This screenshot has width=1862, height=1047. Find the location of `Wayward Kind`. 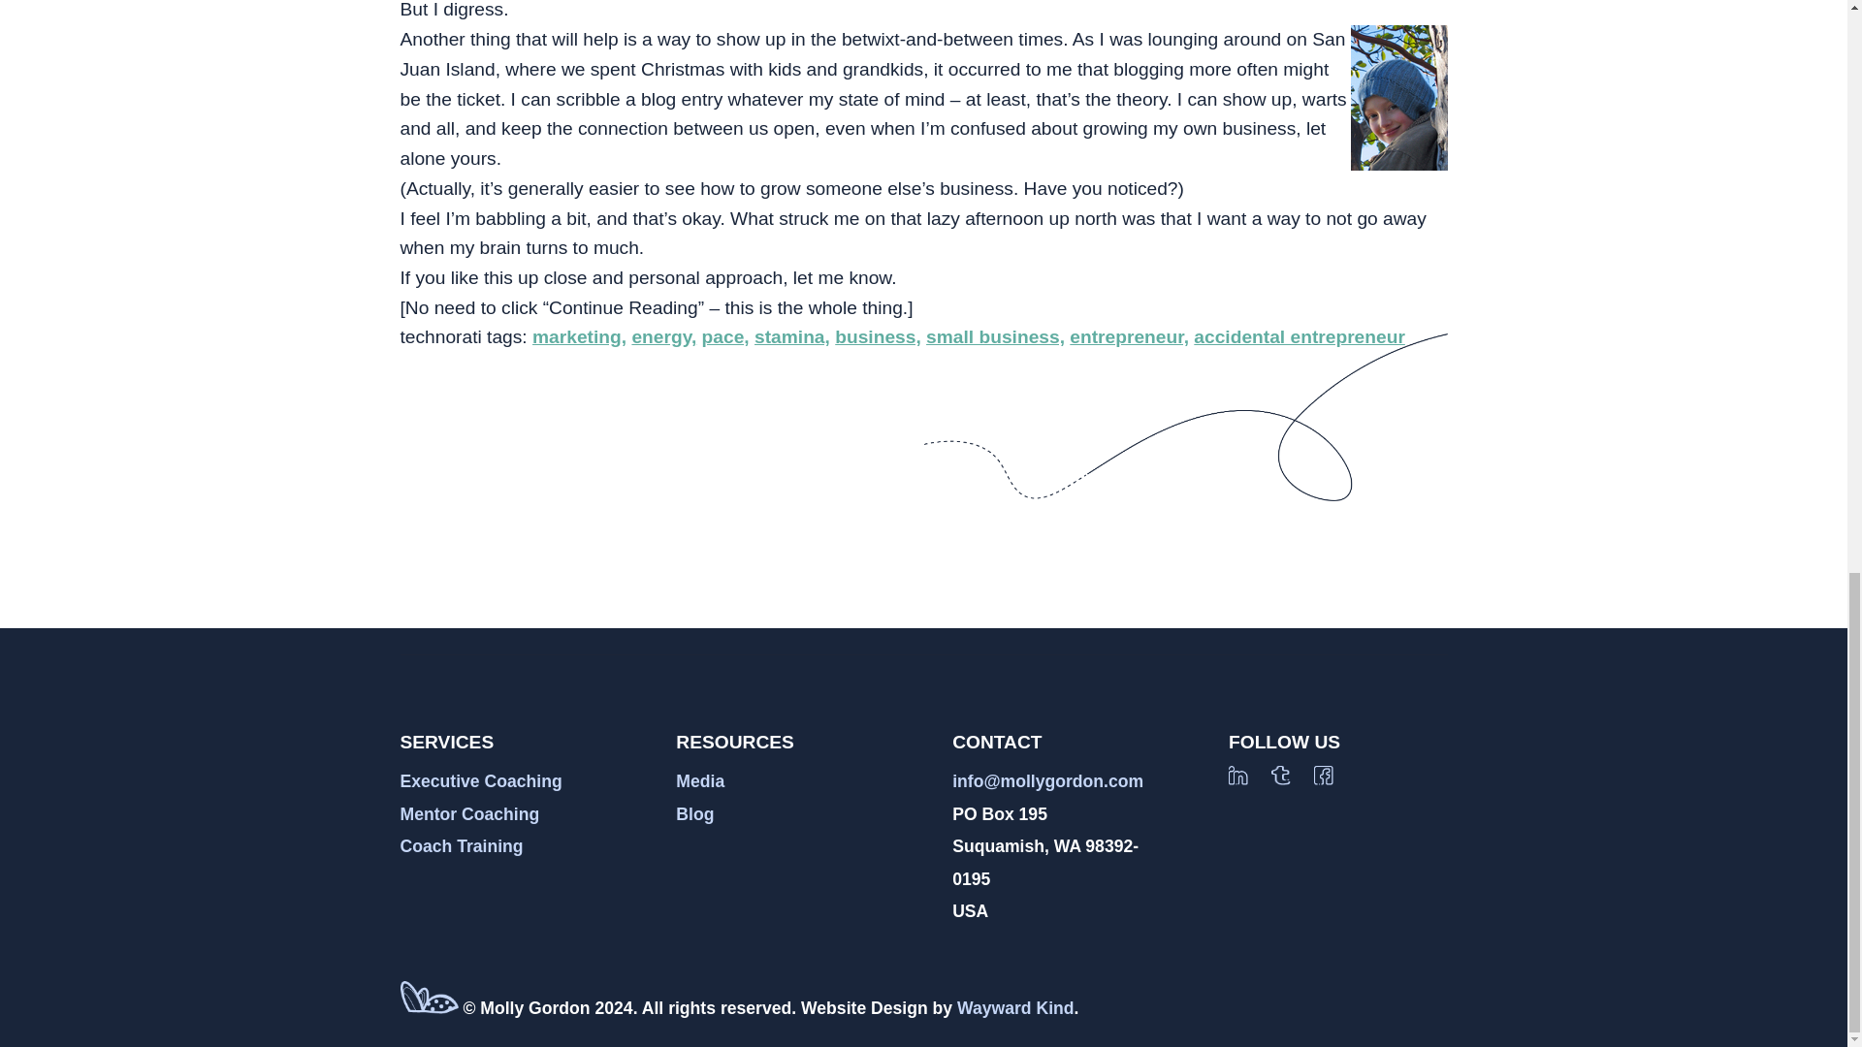

Wayward Kind is located at coordinates (1014, 1008).